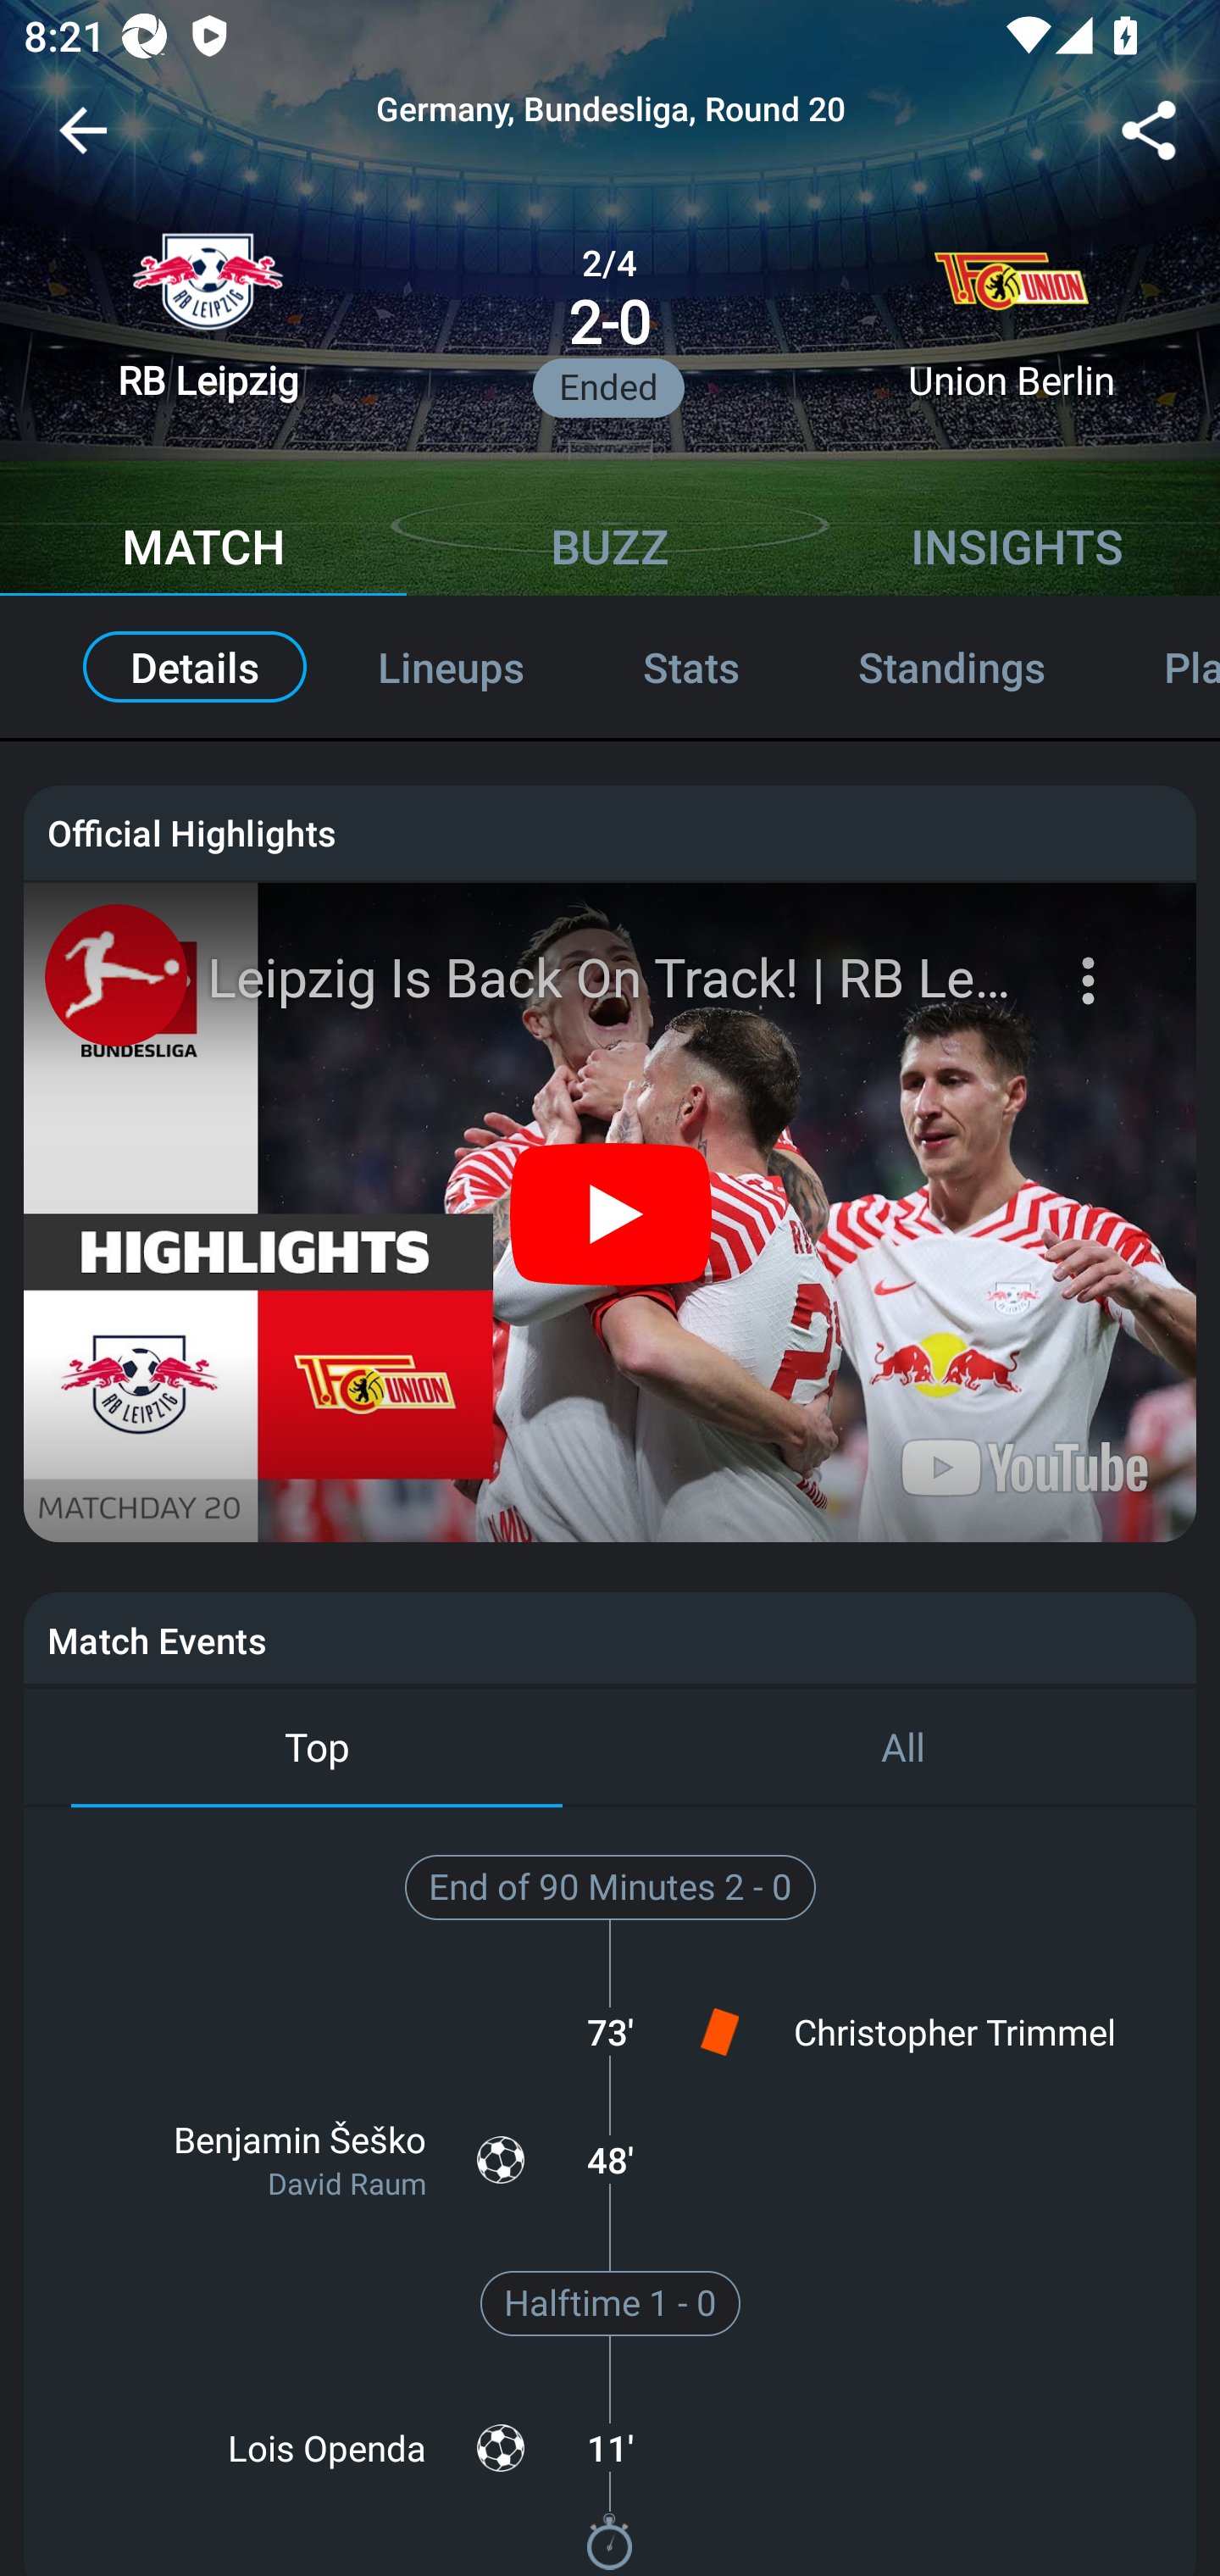 This screenshot has width=1220, height=2576. Describe the element at coordinates (297, 2158) in the screenshot. I see `Benjamin Šeško David Raum` at that location.